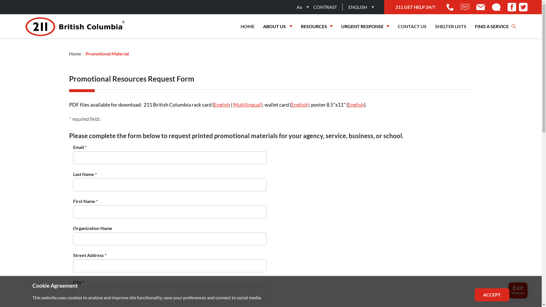 The image size is (546, 307). What do you see at coordinates (355, 105) in the screenshot?
I see `English` at bounding box center [355, 105].